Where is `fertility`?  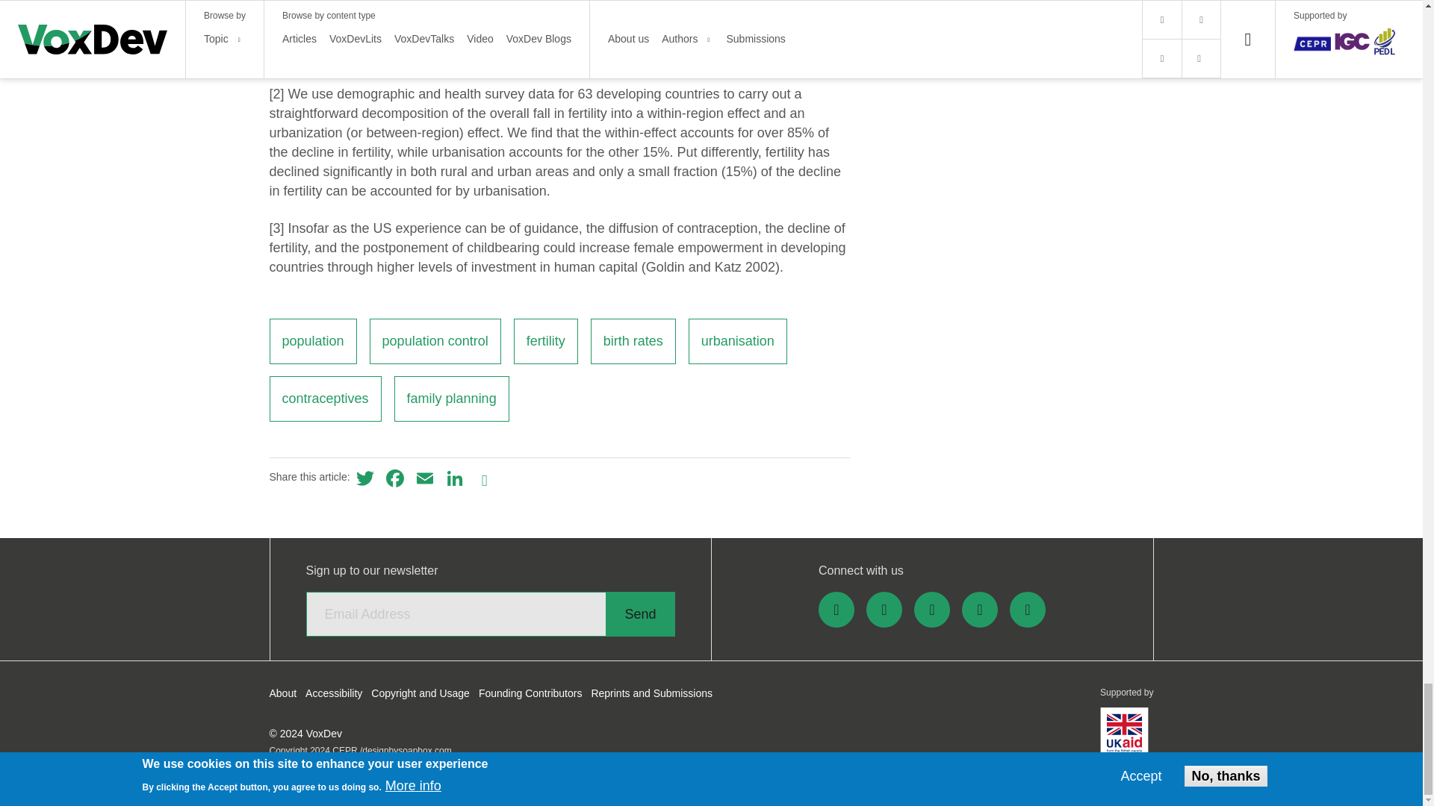 fertility is located at coordinates (545, 341).